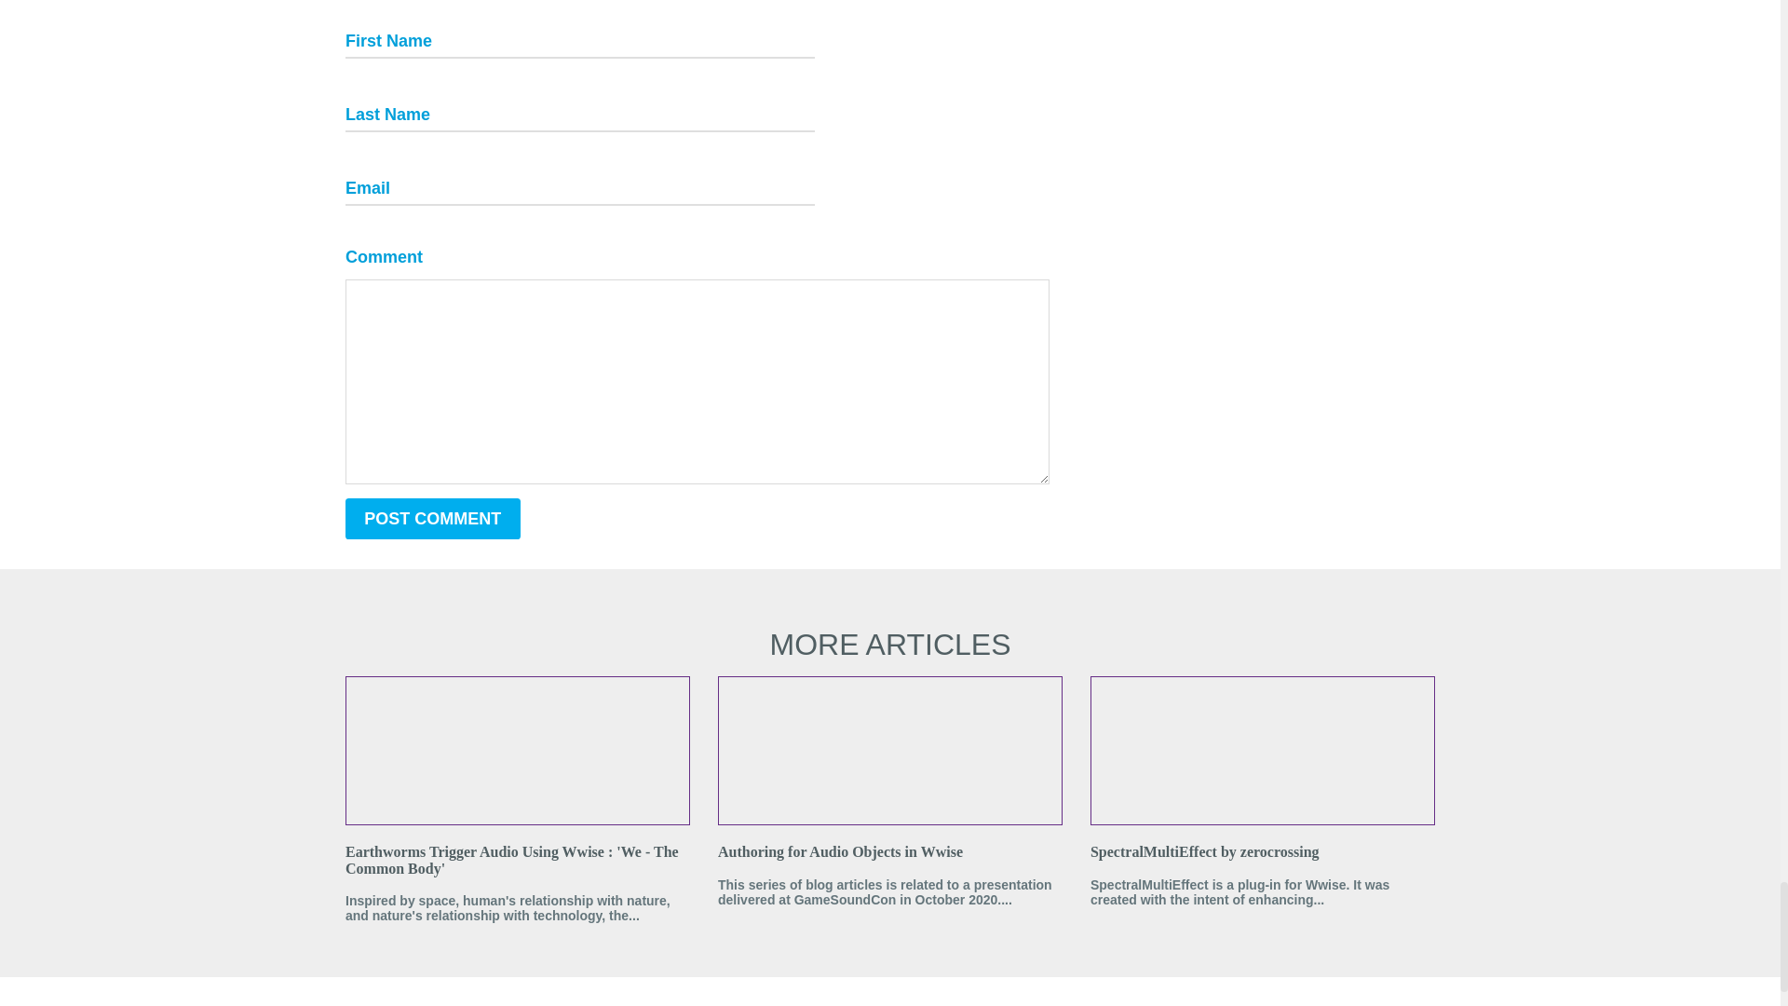  What do you see at coordinates (1263, 852) in the screenshot?
I see `SpectralMultiEffect by zerocrossing` at bounding box center [1263, 852].